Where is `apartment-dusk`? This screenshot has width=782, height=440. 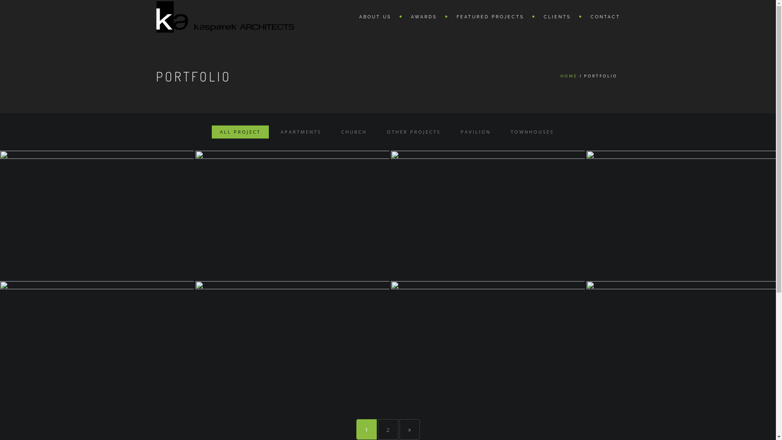 apartment-dusk is located at coordinates (488, 215).